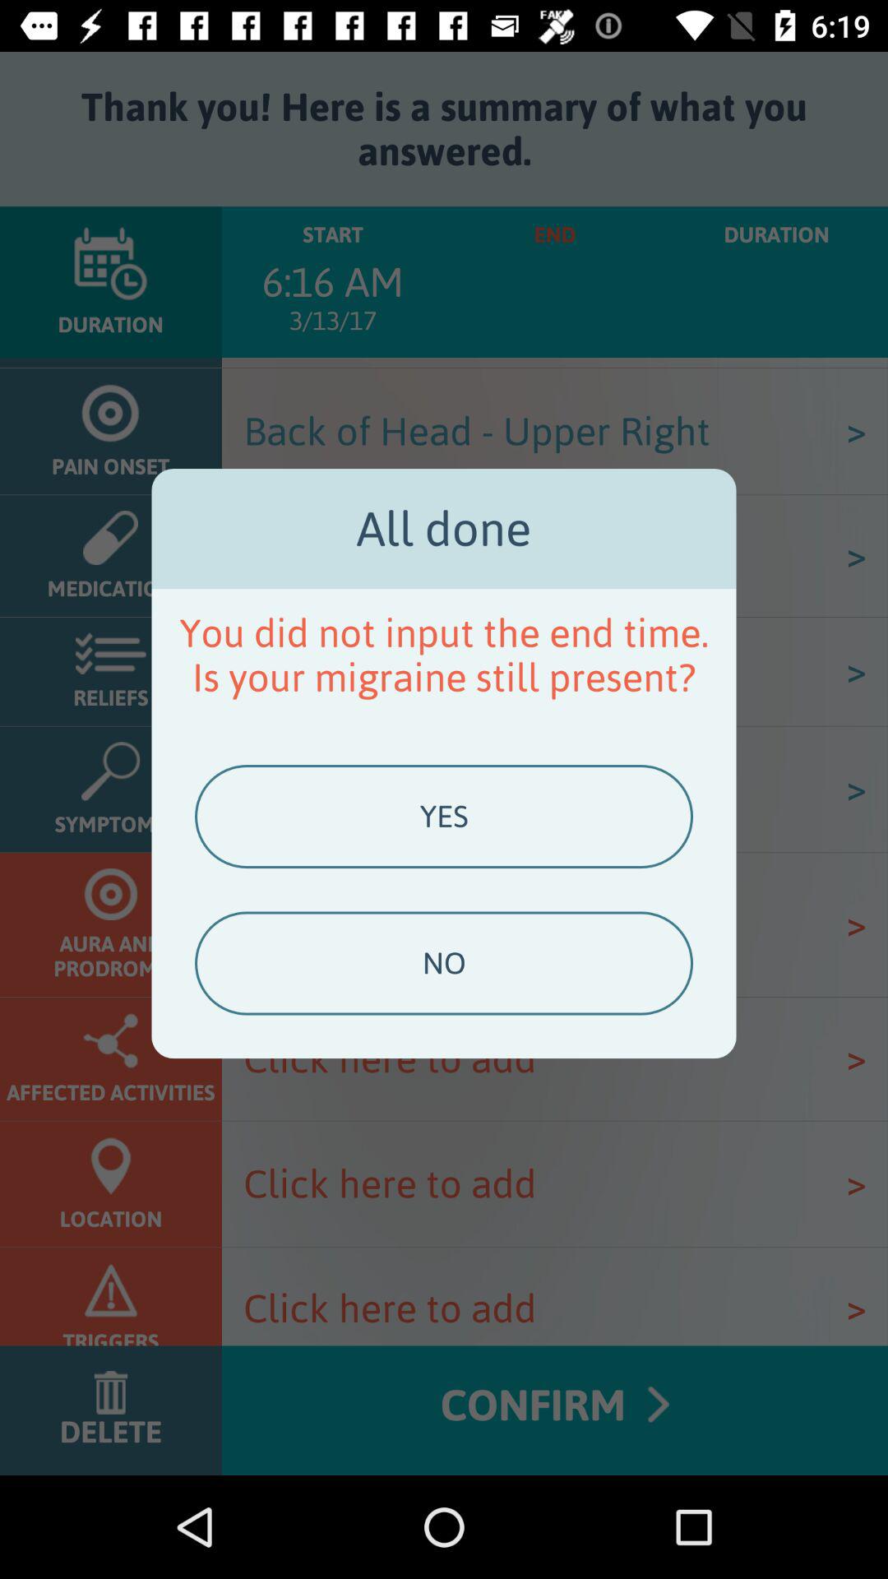 Image resolution: width=888 pixels, height=1579 pixels. What do you see at coordinates (443, 817) in the screenshot?
I see `choose the yes icon` at bounding box center [443, 817].